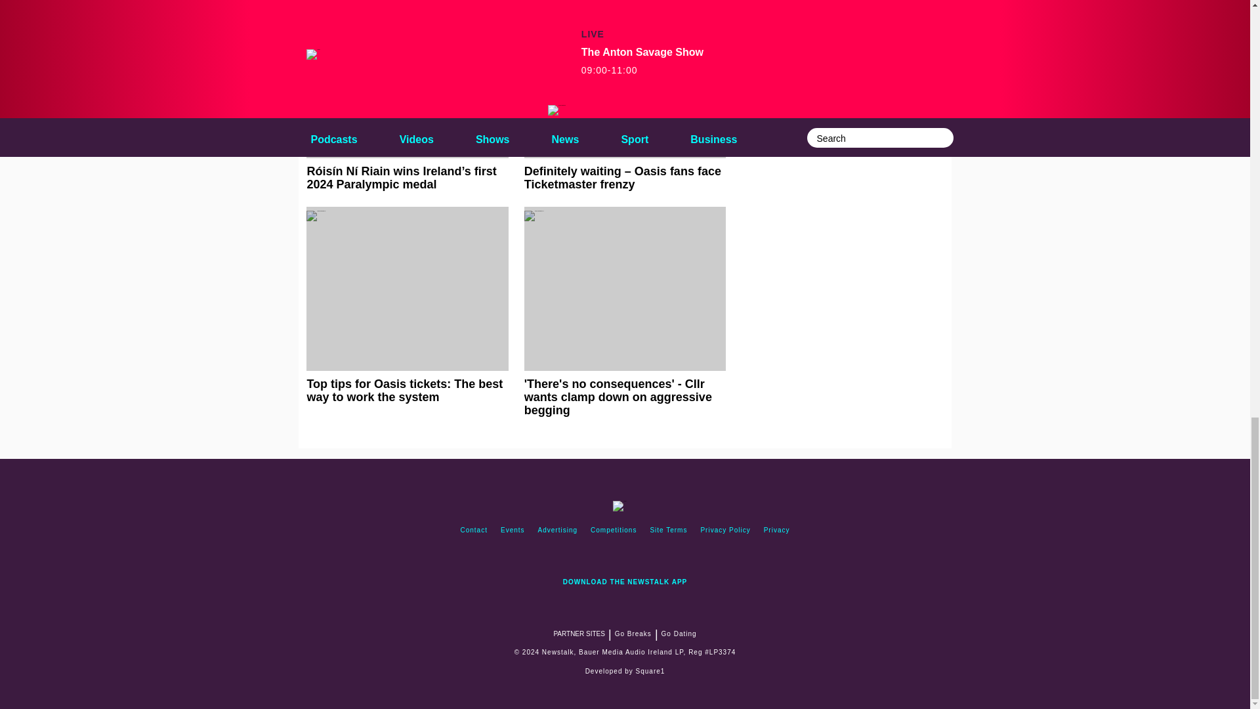  Describe the element at coordinates (725, 530) in the screenshot. I see `Privacy Policy` at that location.